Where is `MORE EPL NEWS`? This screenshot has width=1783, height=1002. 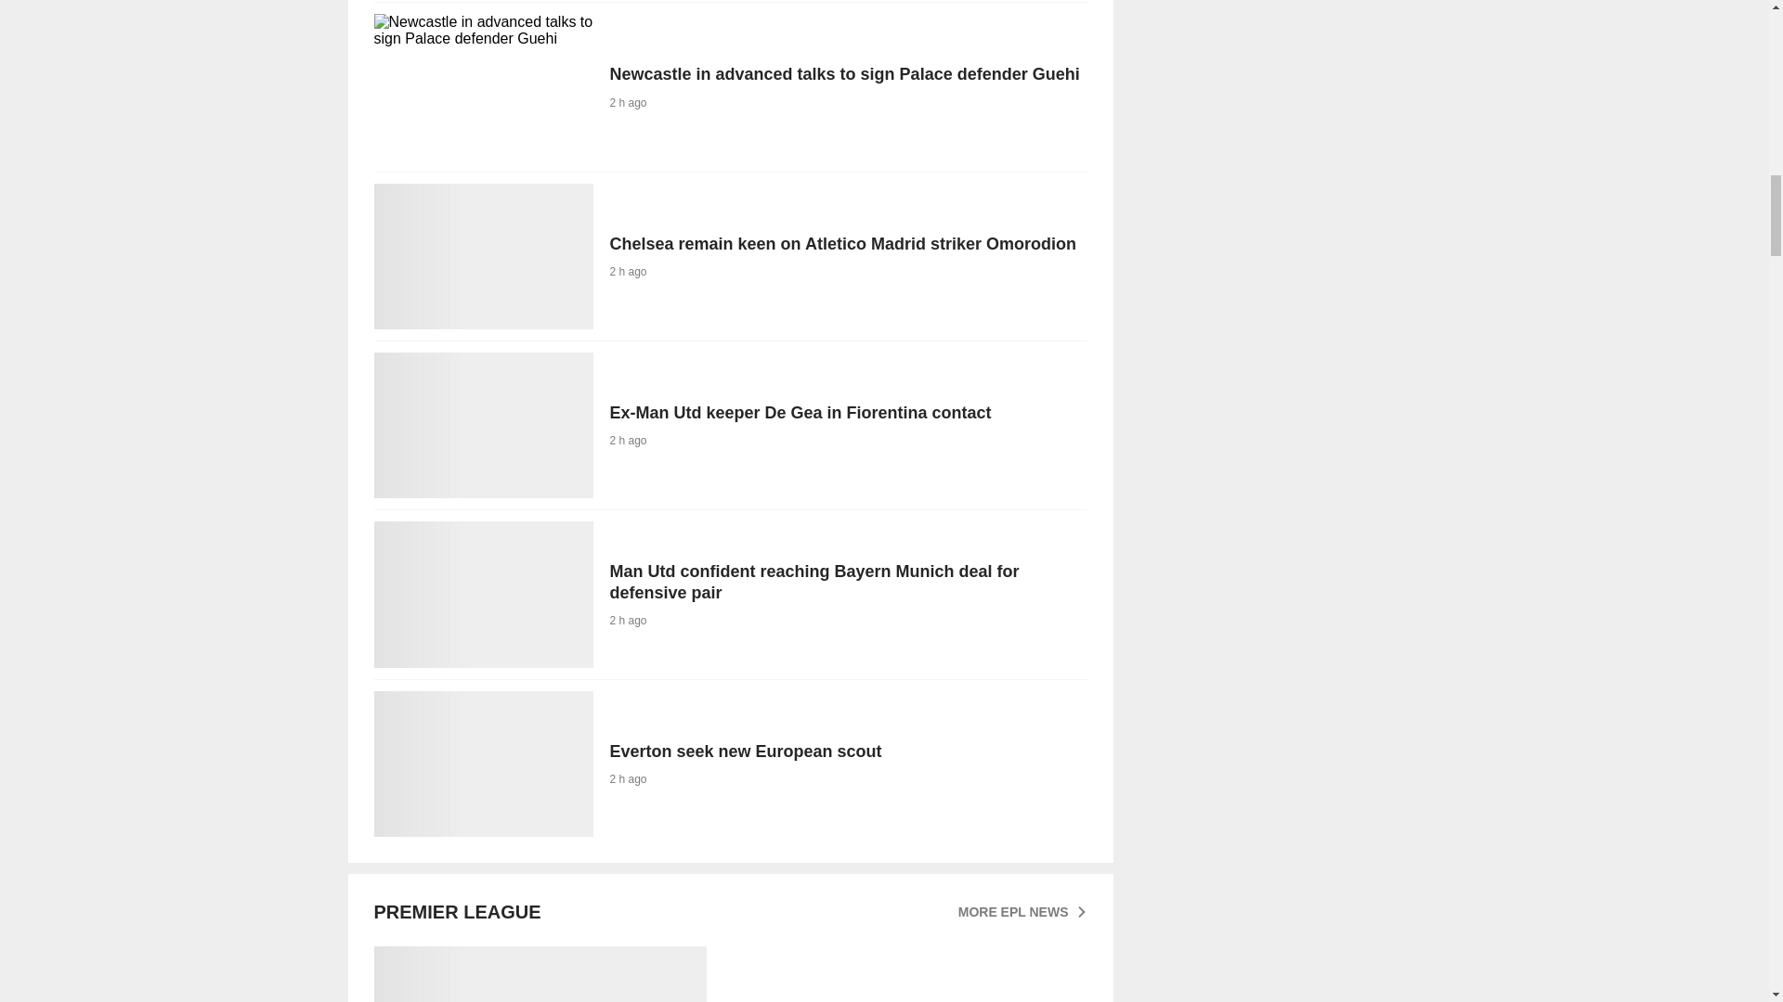 MORE EPL NEWS is located at coordinates (729, 425).